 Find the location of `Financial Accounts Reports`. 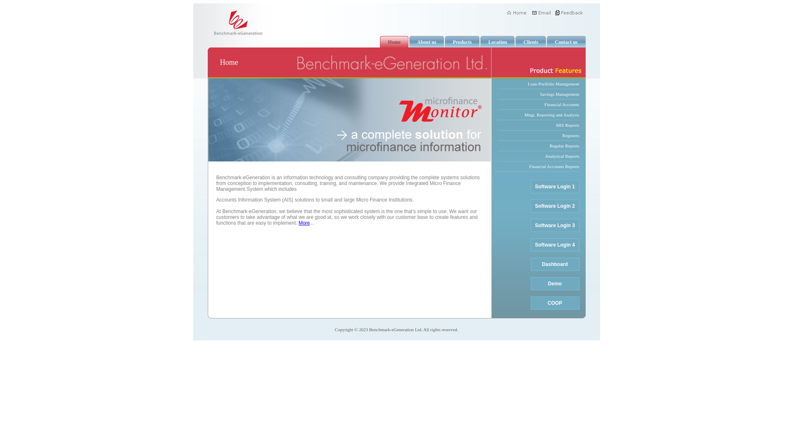

Financial Accounts Reports is located at coordinates (538, 167).